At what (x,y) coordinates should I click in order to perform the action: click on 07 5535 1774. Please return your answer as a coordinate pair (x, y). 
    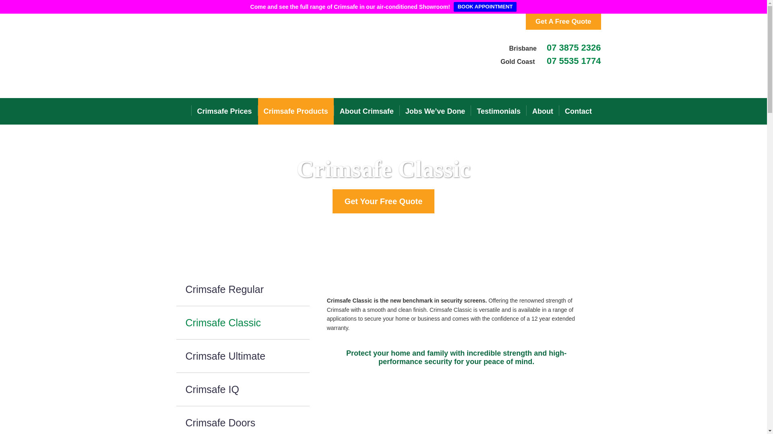
    Looking at the image, I should click on (574, 61).